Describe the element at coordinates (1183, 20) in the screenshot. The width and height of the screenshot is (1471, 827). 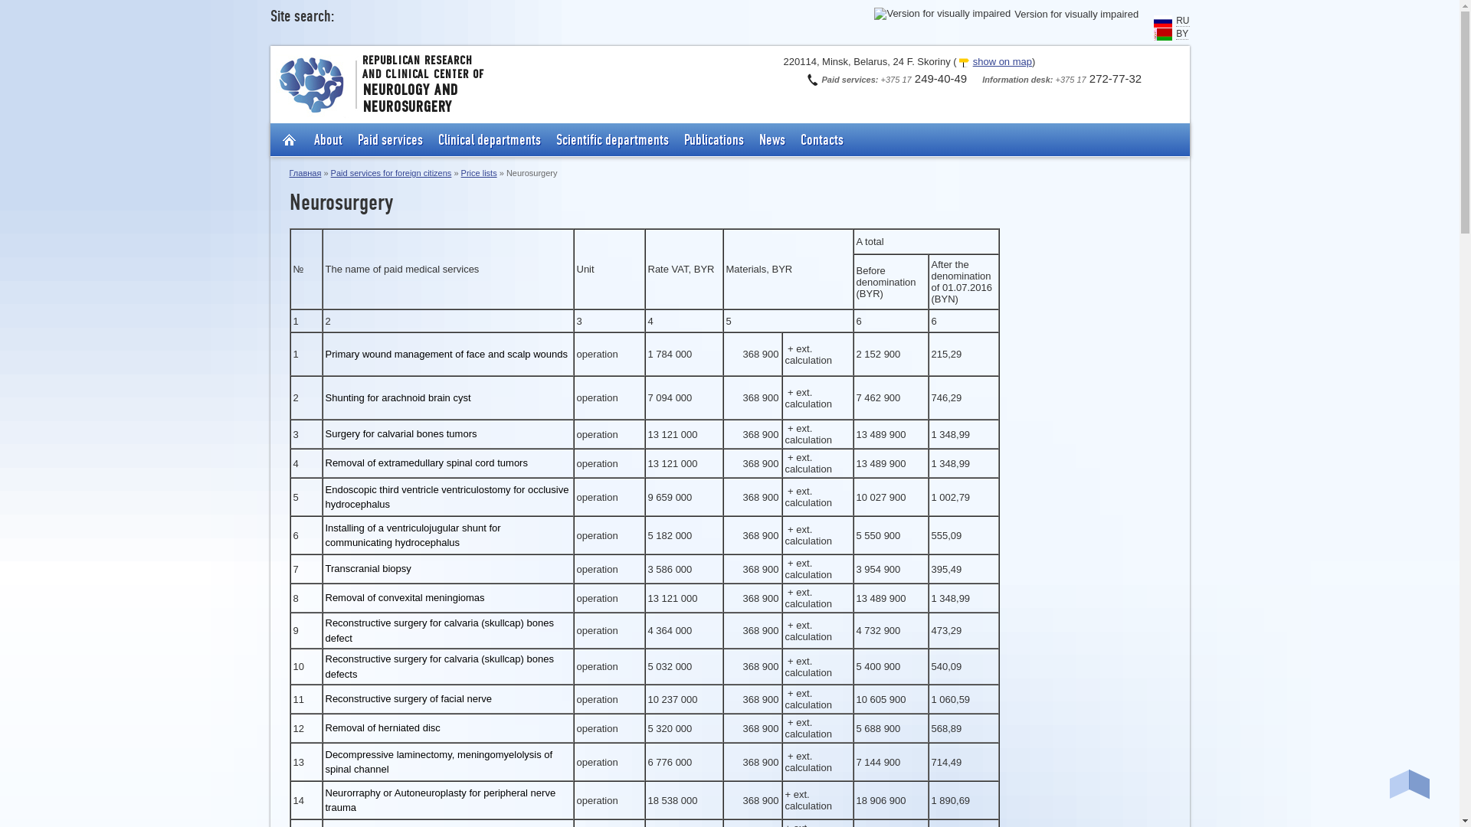
I see `RU` at that location.